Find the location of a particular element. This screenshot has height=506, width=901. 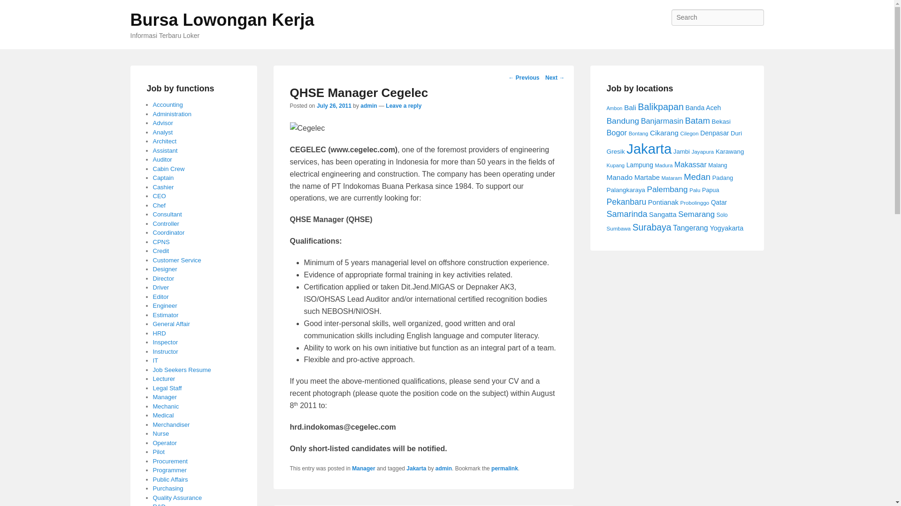

Balikpapan is located at coordinates (661, 107).